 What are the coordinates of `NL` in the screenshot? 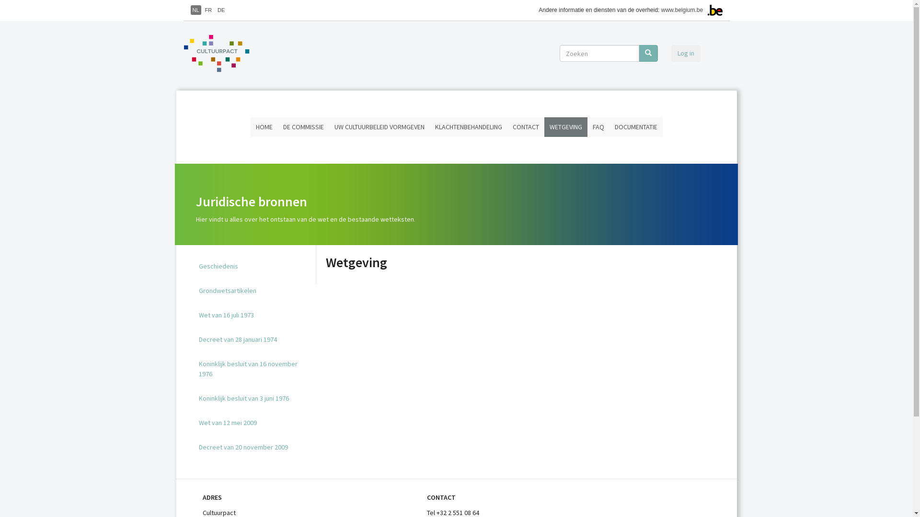 It's located at (196, 10).